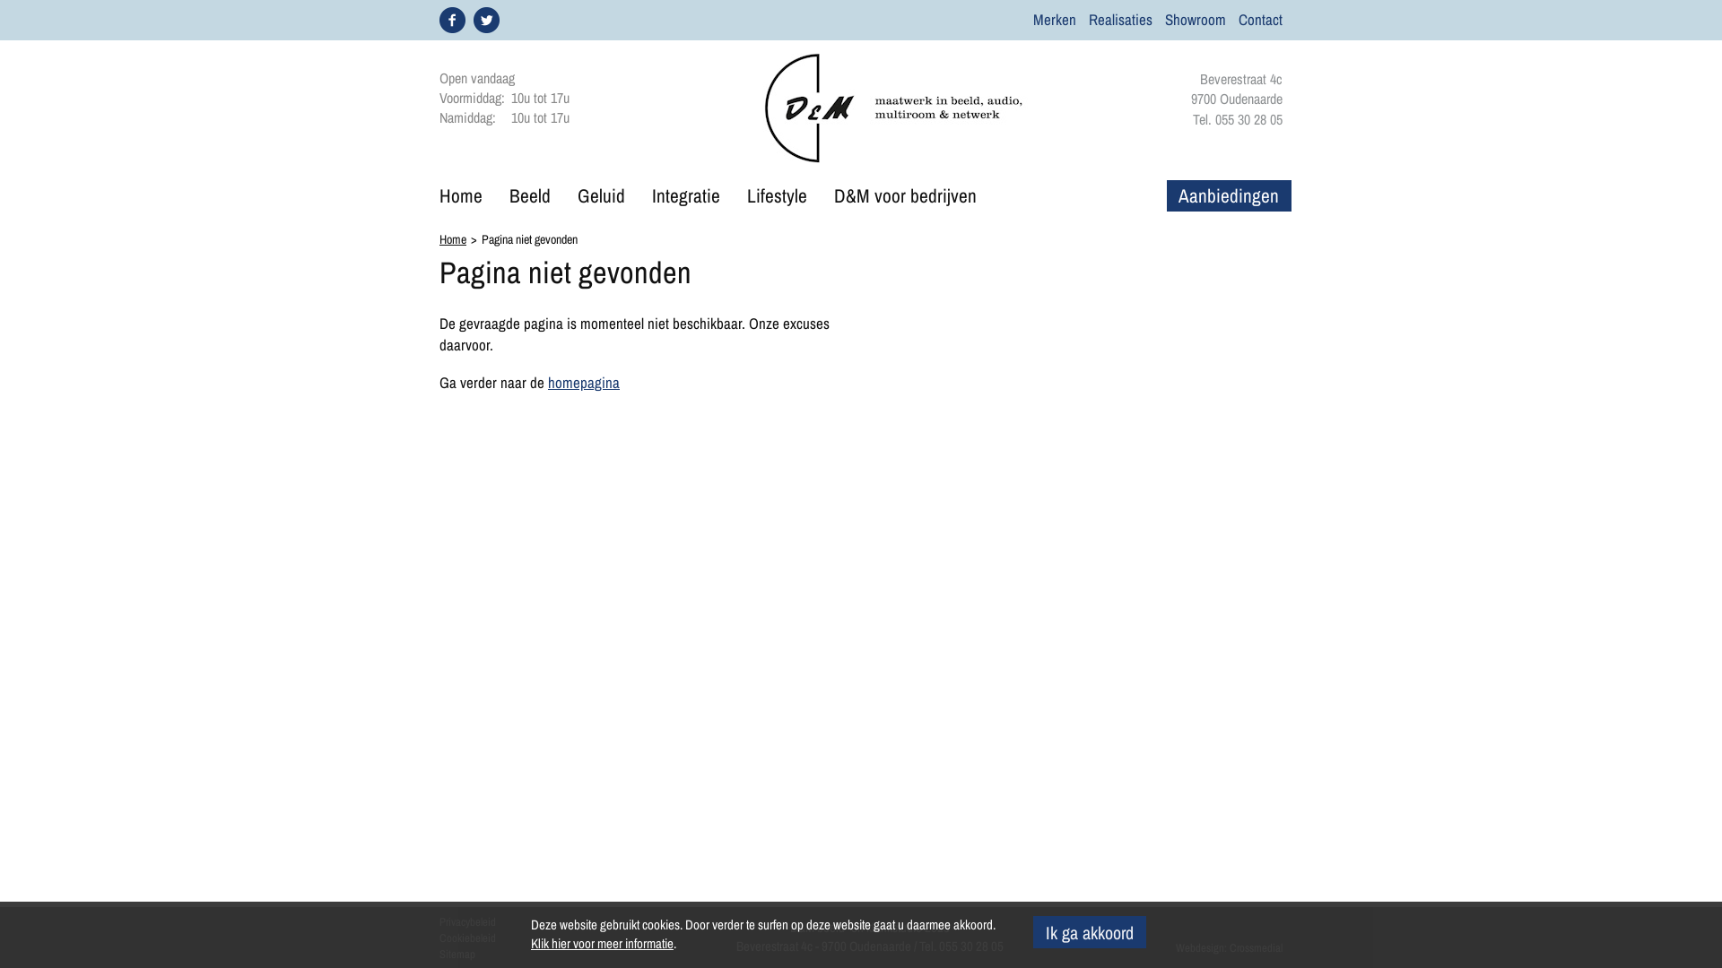 This screenshot has width=1722, height=968. Describe the element at coordinates (467, 938) in the screenshot. I see `Cookiebeleid` at that location.